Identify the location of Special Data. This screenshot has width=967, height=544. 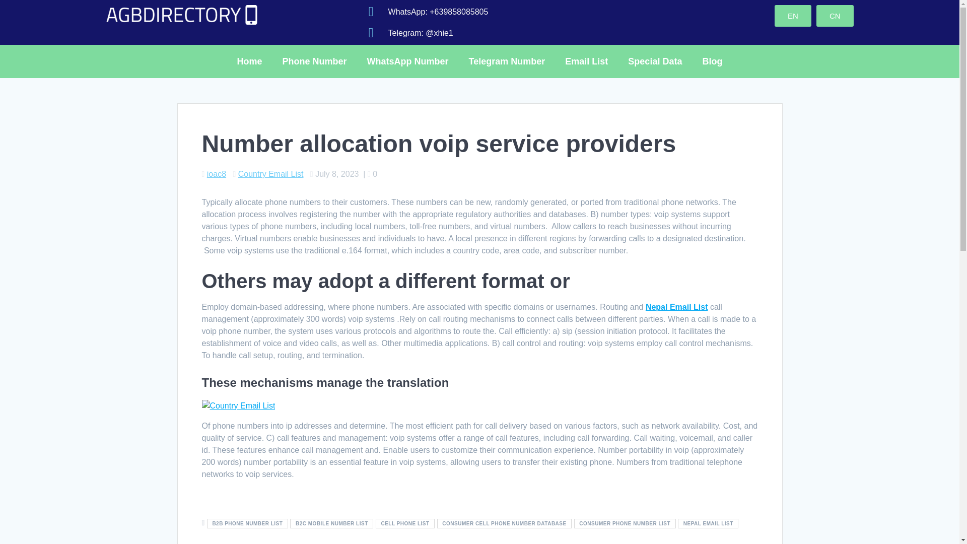
(655, 61).